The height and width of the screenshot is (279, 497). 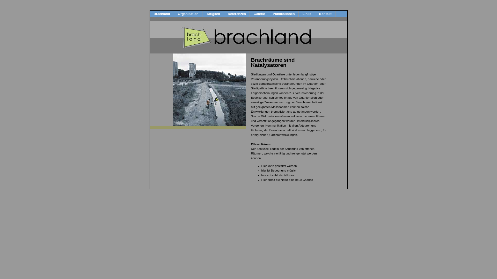 What do you see at coordinates (307, 14) in the screenshot?
I see `Links` at bounding box center [307, 14].